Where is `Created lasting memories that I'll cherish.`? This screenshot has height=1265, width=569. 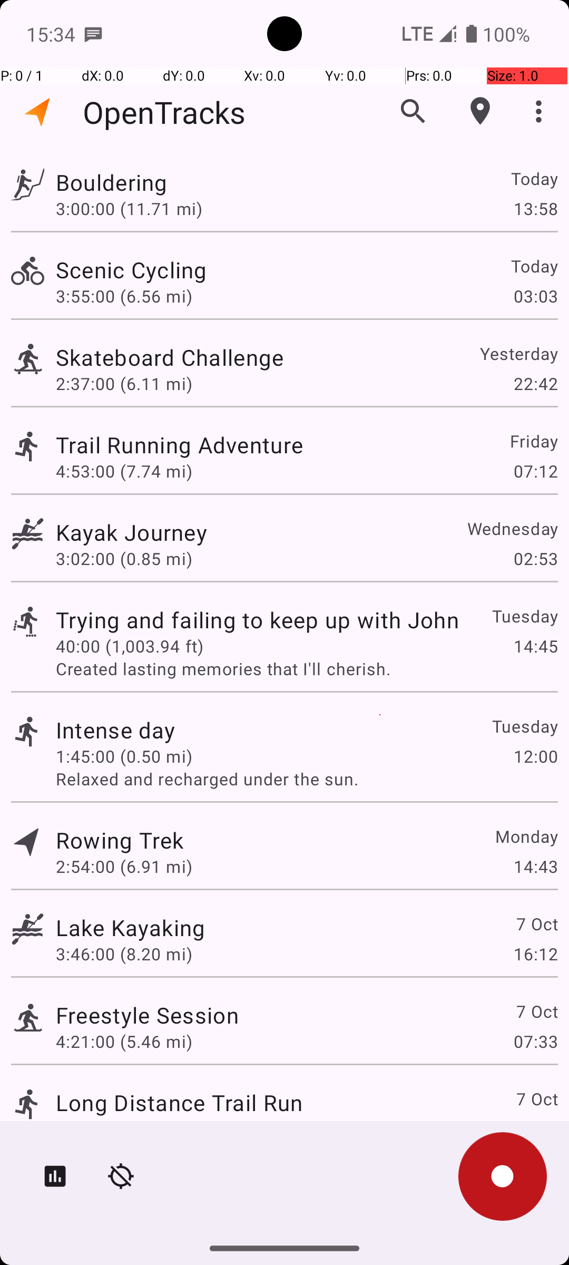 Created lasting memories that I'll cherish. is located at coordinates (307, 668).